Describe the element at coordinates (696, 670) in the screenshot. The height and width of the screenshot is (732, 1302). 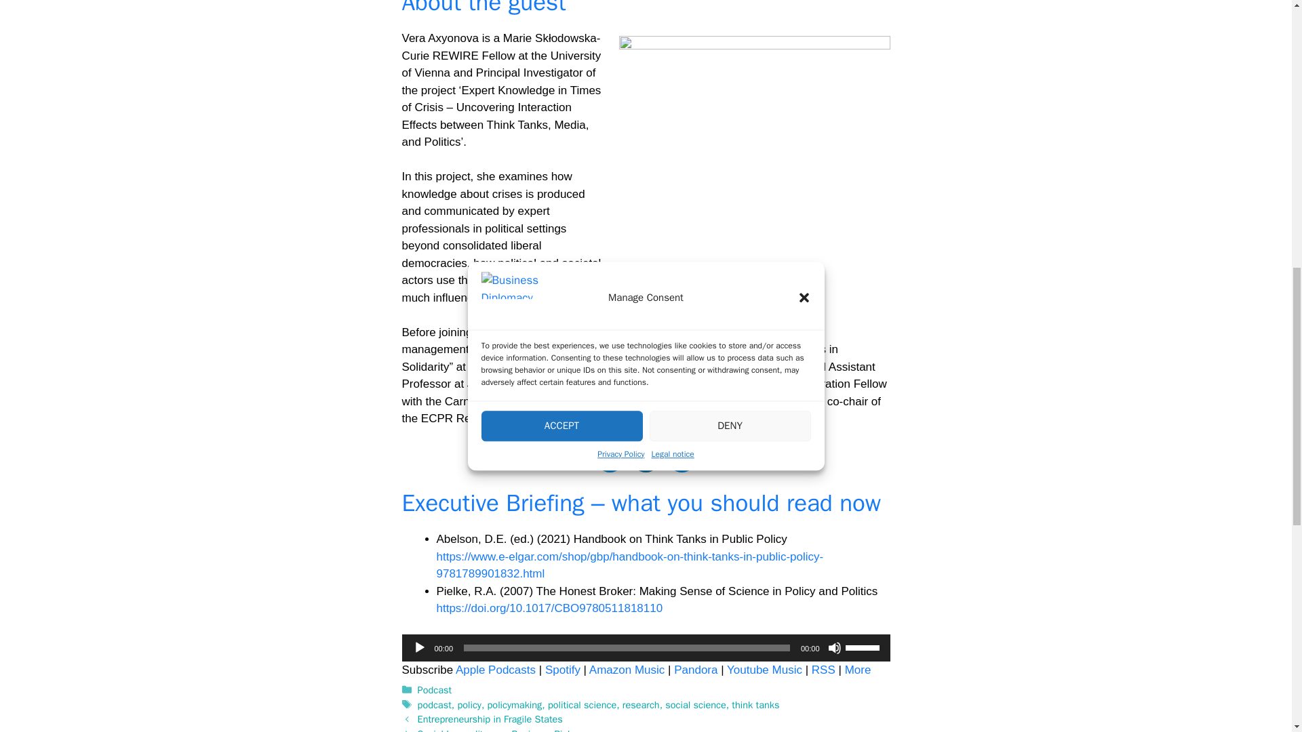
I see `Subscribe on Pandora` at that location.